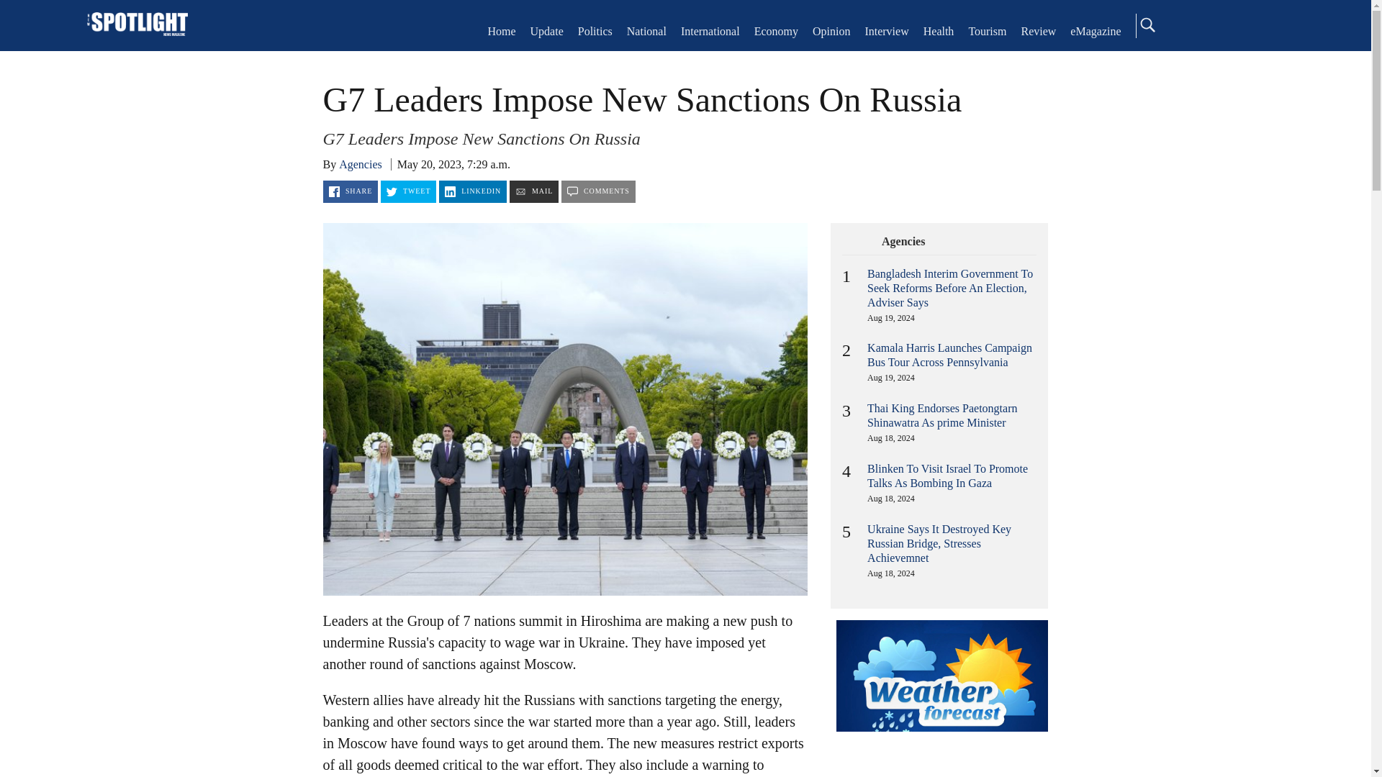 Image resolution: width=1382 pixels, height=777 pixels. Describe the element at coordinates (710, 30) in the screenshot. I see `International` at that location.